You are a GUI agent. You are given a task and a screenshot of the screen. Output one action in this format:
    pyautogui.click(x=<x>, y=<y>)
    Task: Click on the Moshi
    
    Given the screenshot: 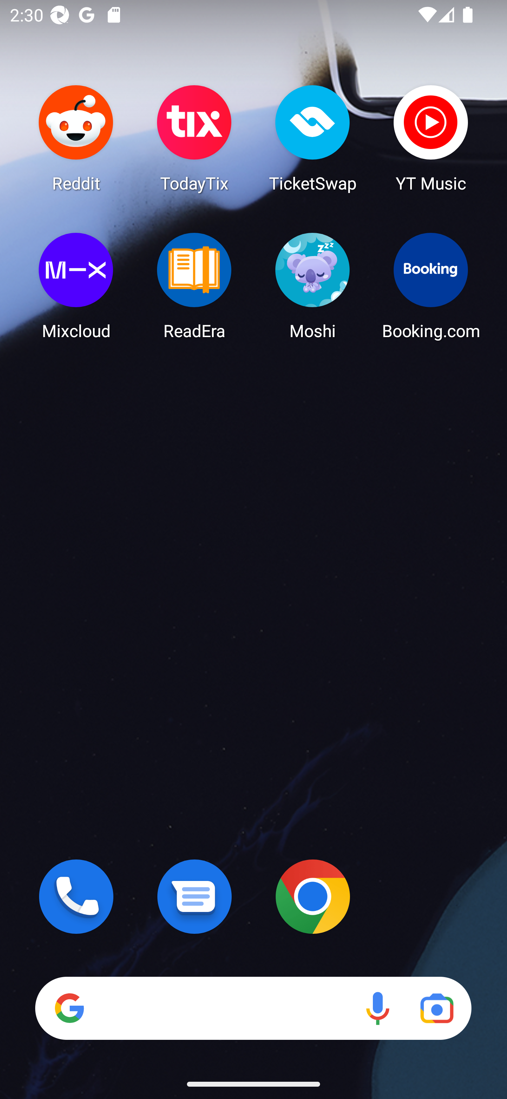 What is the action you would take?
    pyautogui.click(x=313, y=286)
    